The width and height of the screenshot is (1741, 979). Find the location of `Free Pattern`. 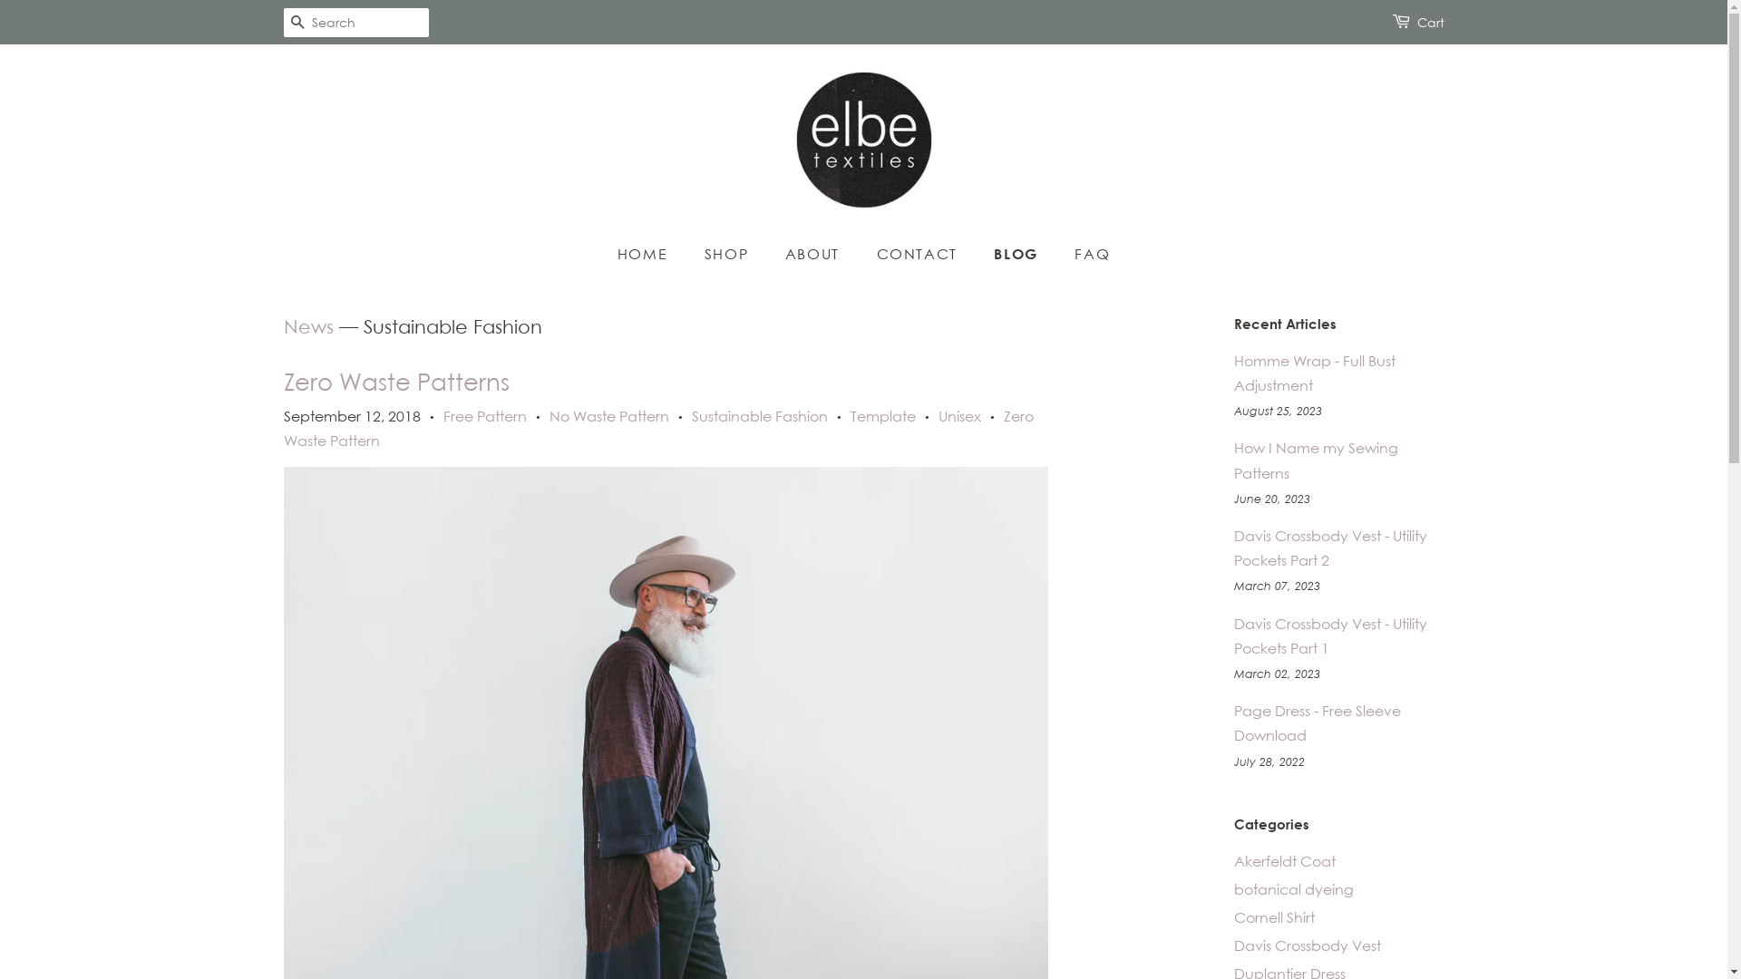

Free Pattern is located at coordinates (484, 416).